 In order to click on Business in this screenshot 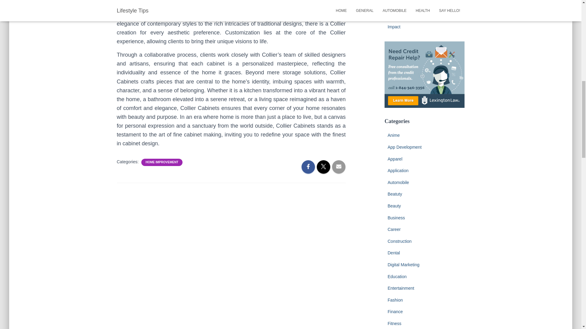, I will do `click(396, 218)`.